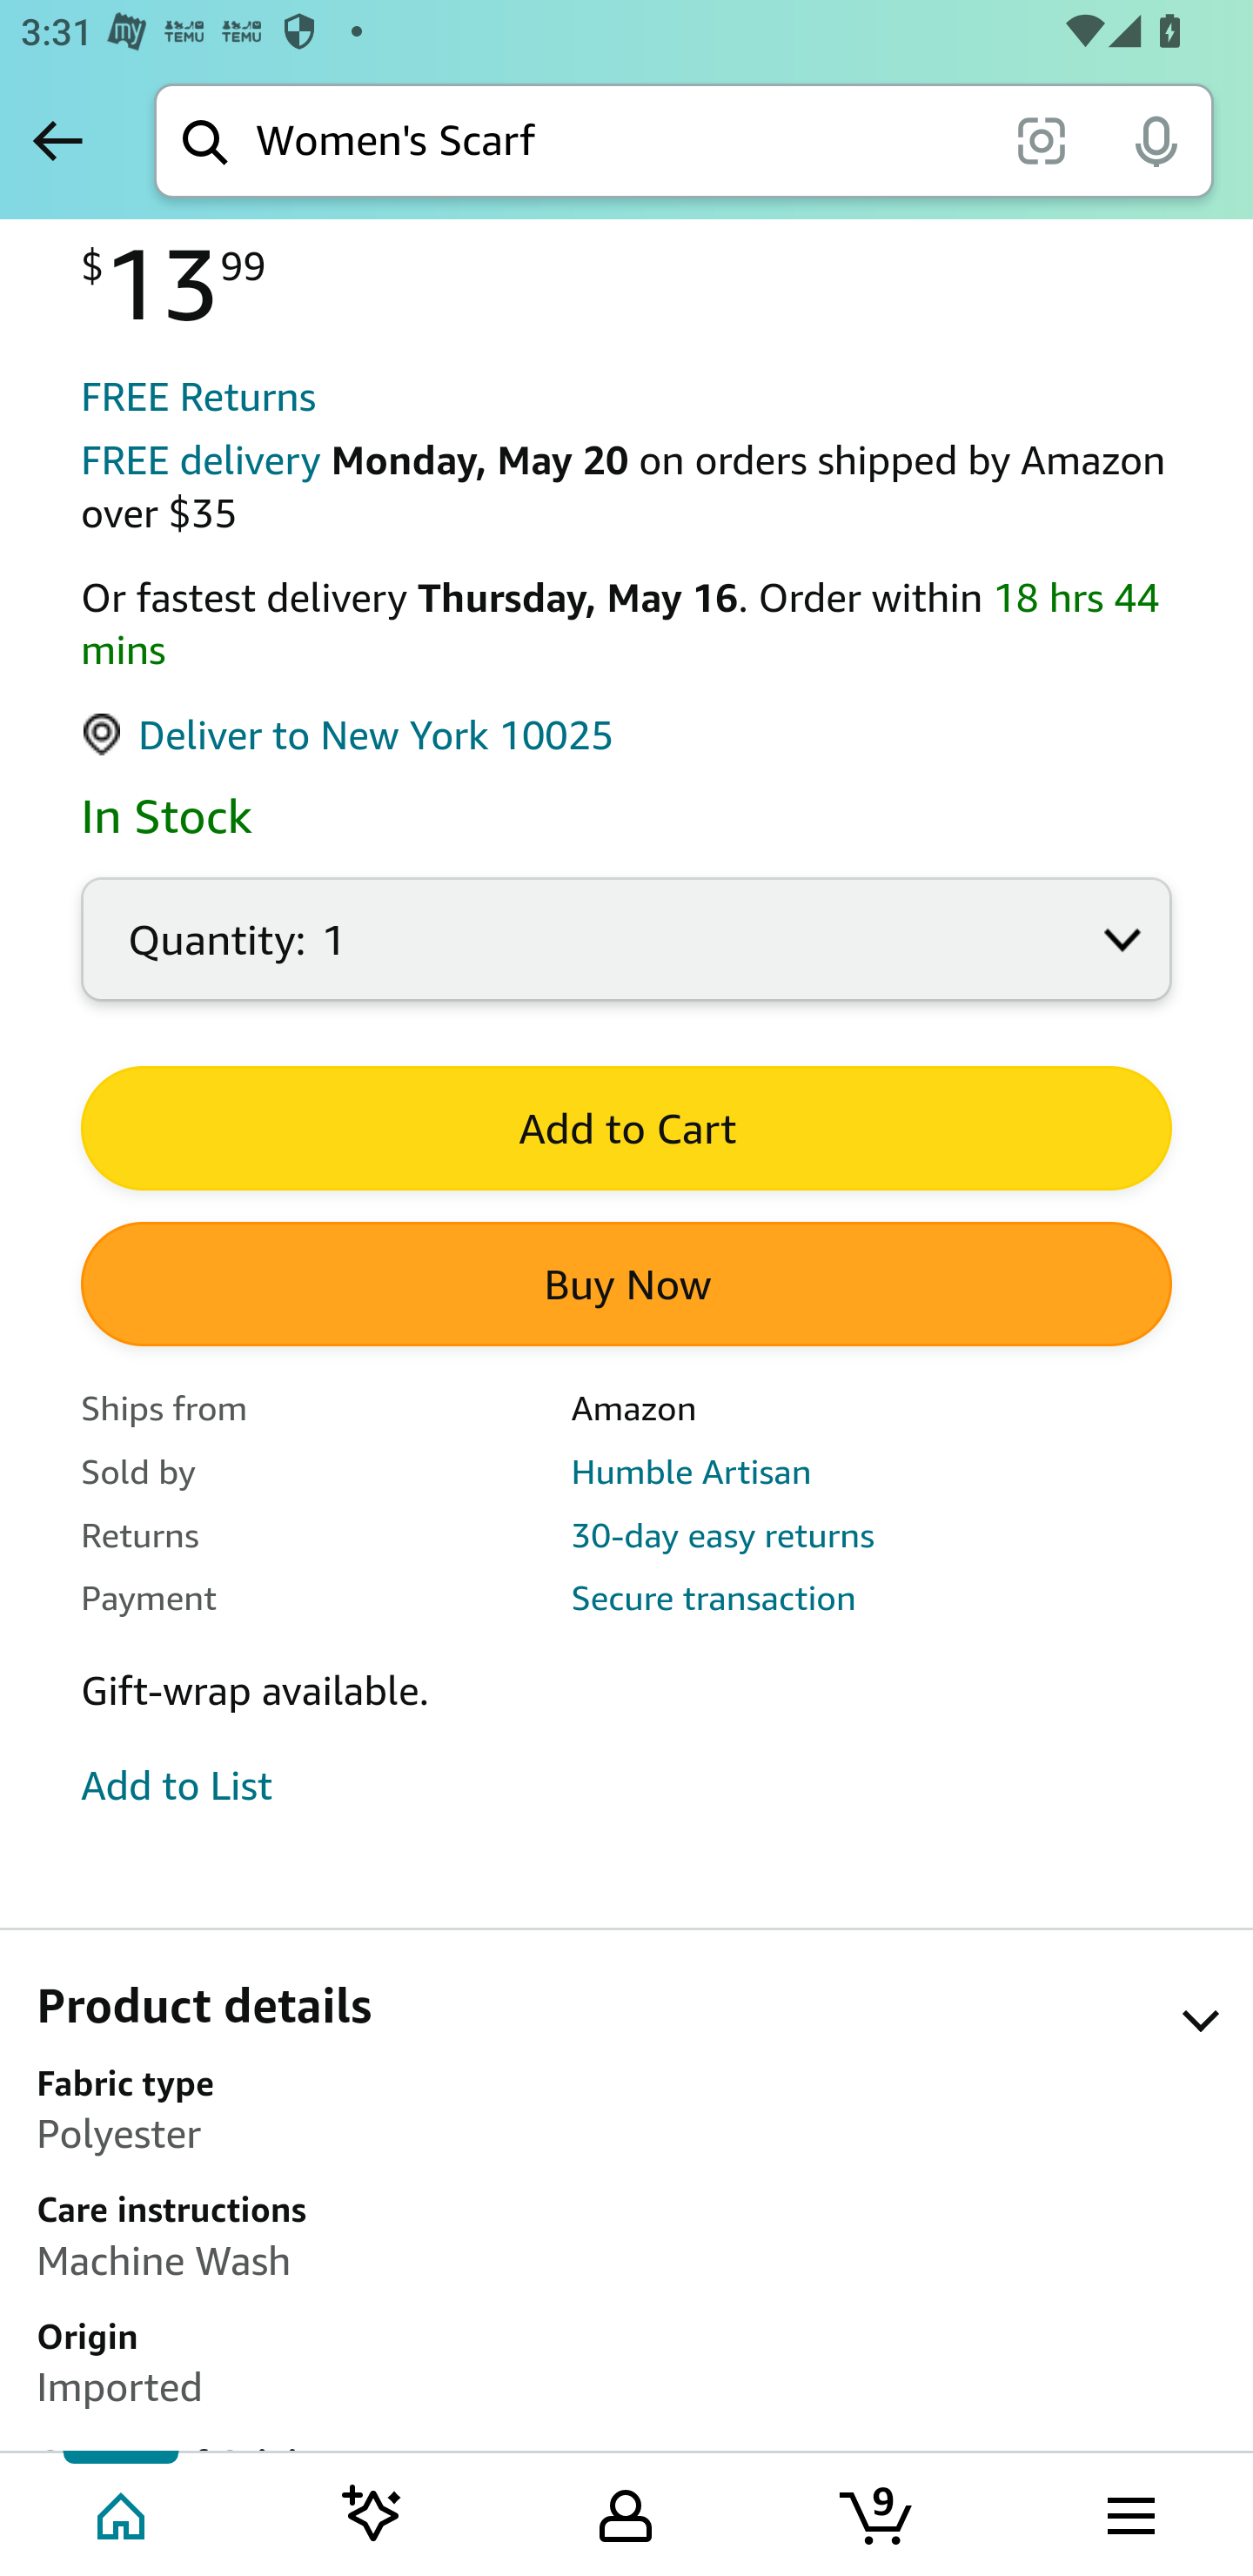 This screenshot has height=2576, width=1253. I want to click on FREE Returns, so click(199, 398).